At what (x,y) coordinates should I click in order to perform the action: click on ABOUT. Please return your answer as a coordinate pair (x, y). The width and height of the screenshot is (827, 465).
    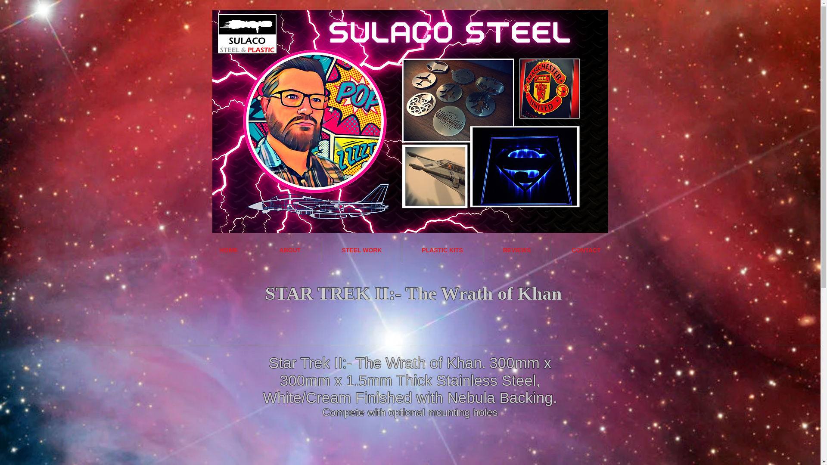
    Looking at the image, I should click on (289, 250).